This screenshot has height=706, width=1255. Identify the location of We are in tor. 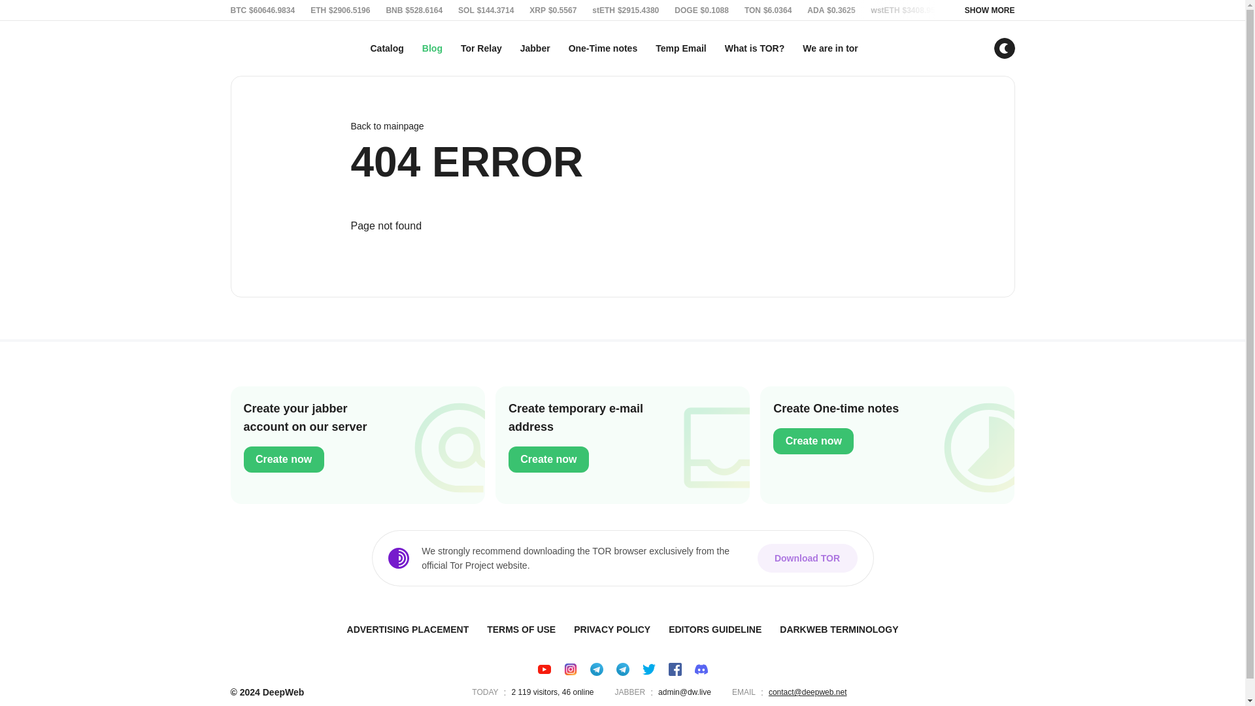
(830, 48).